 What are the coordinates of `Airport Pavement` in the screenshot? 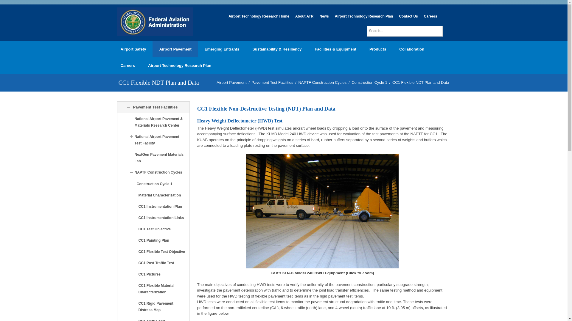 It's located at (175, 49).